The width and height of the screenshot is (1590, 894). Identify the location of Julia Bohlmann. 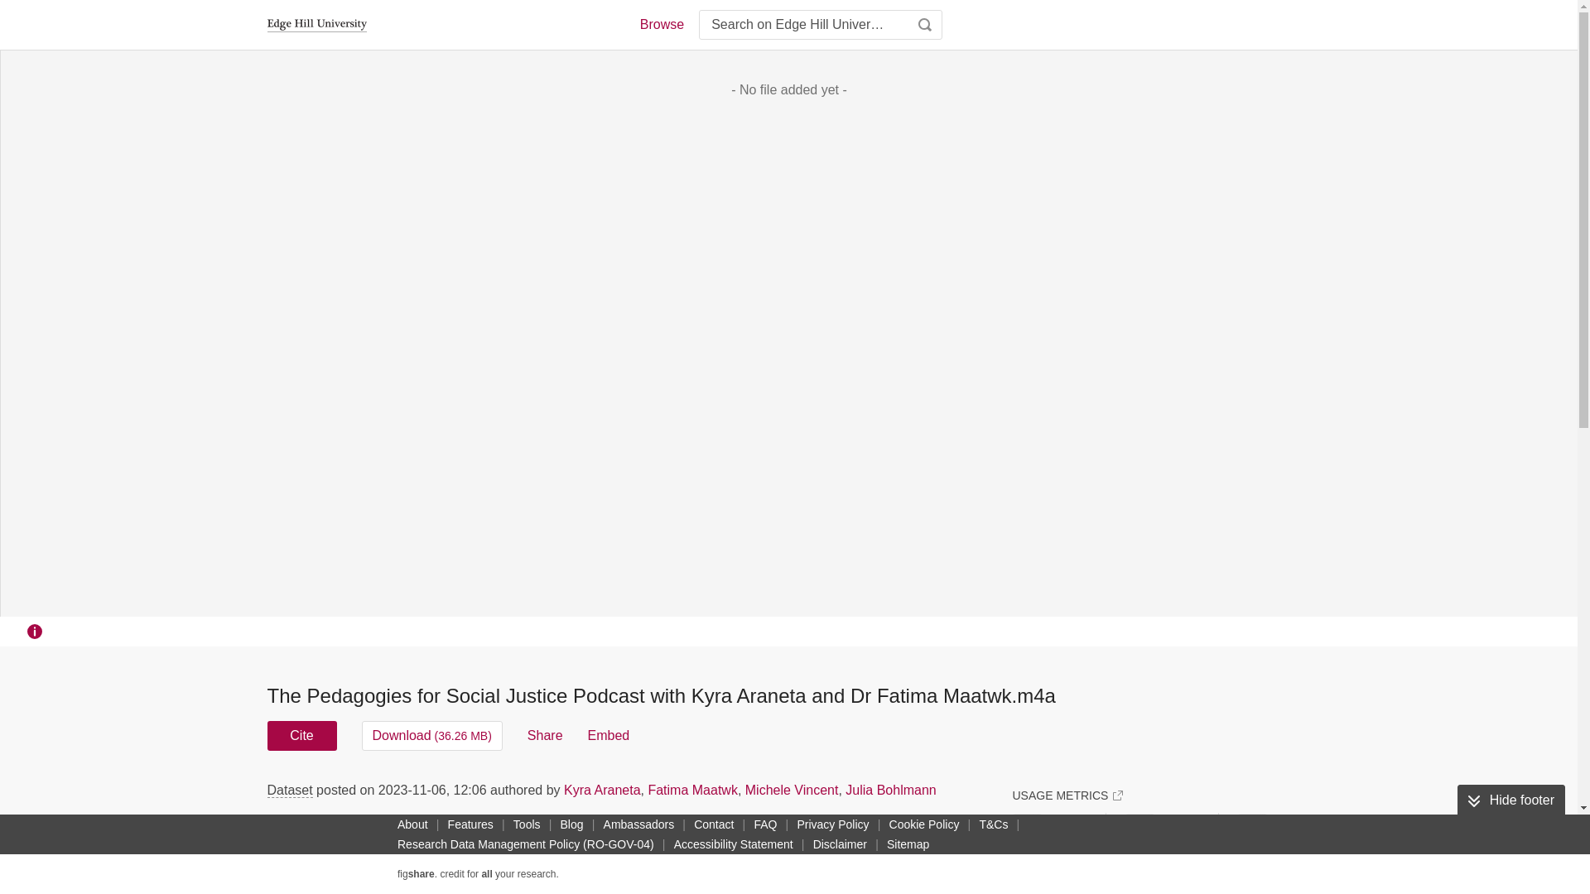
(891, 790).